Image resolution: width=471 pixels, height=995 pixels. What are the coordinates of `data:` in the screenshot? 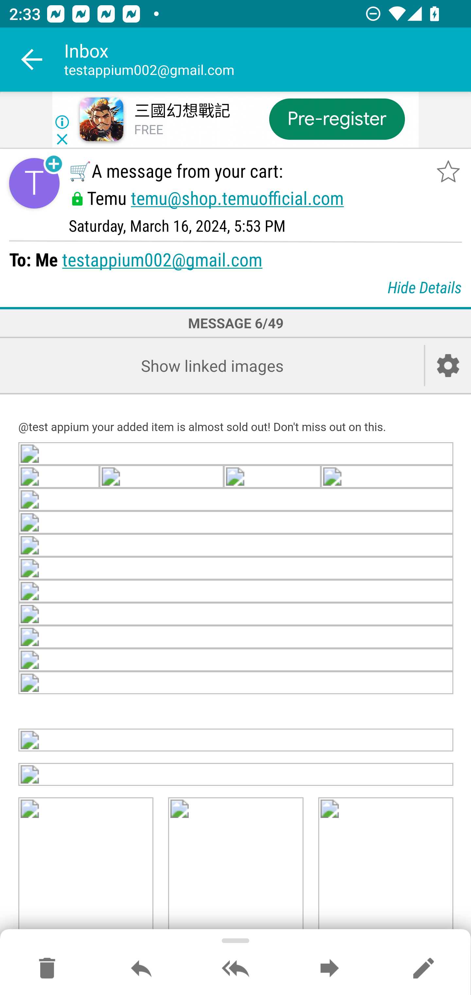 It's located at (236, 546).